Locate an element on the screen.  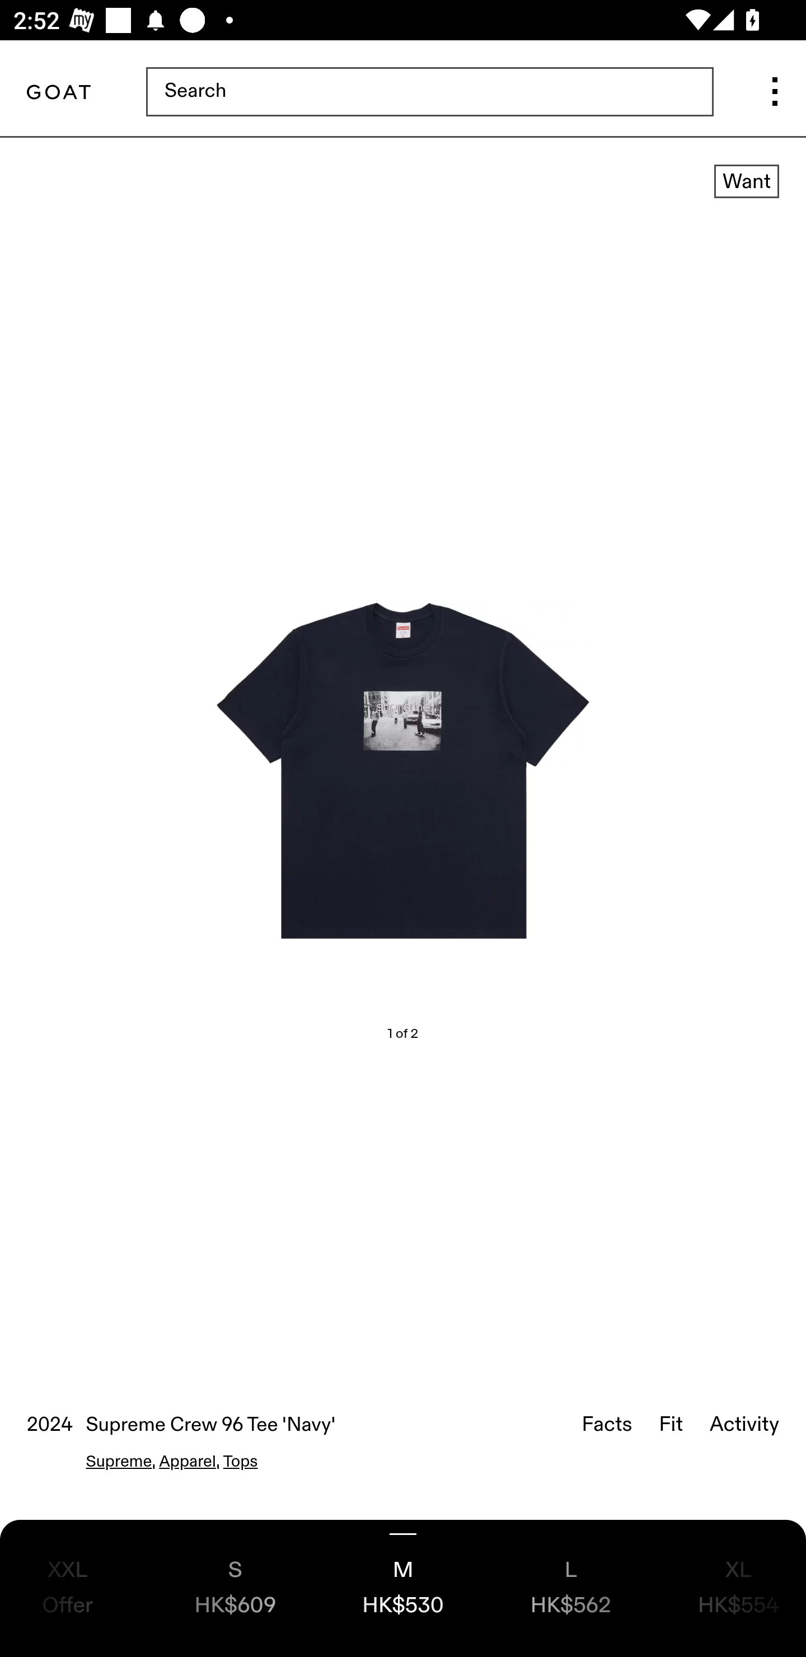
Supreme is located at coordinates (119, 1463).